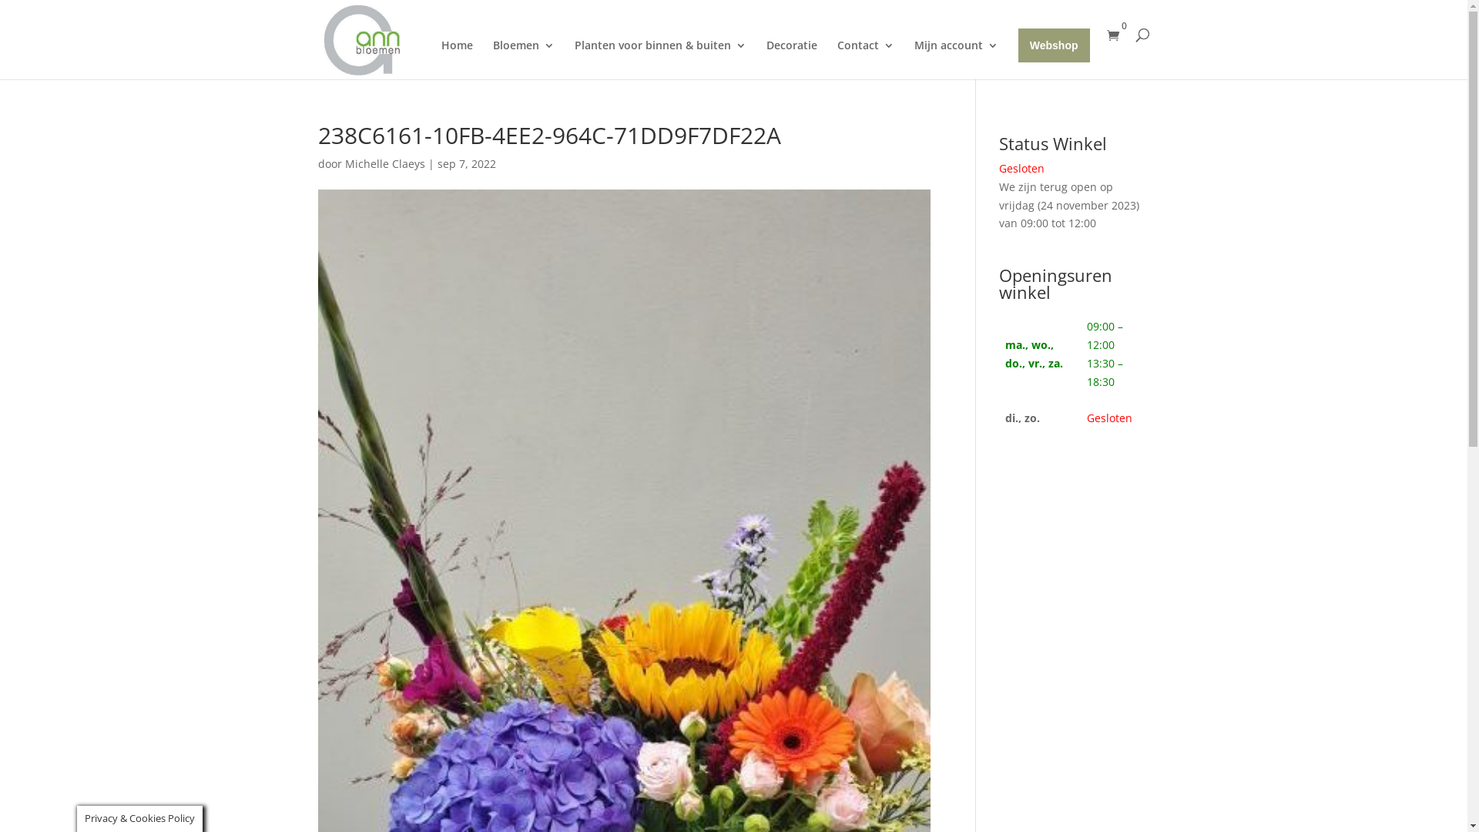 Image resolution: width=1479 pixels, height=832 pixels. What do you see at coordinates (524, 60) in the screenshot?
I see `Bloemen` at bounding box center [524, 60].